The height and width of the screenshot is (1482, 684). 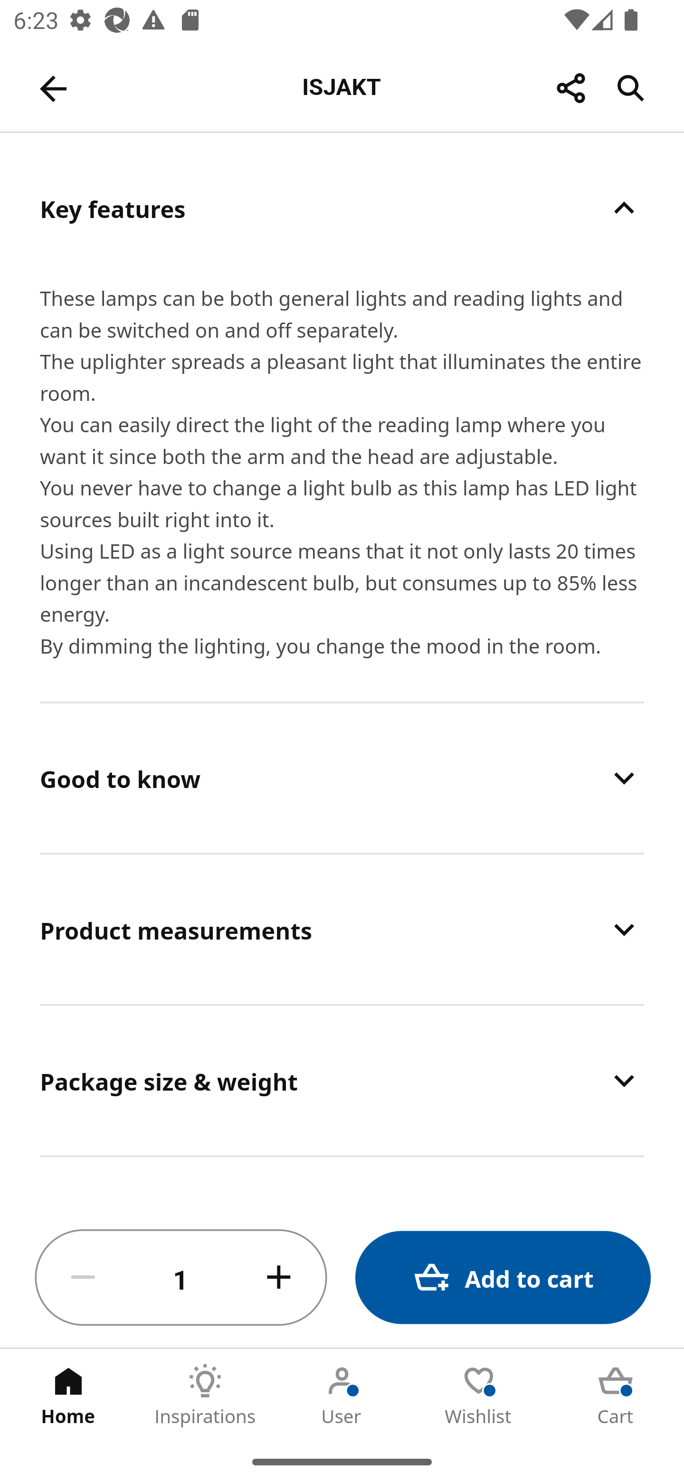 I want to click on Inspirations
Tab 2 of 5, so click(x=205, y=1395).